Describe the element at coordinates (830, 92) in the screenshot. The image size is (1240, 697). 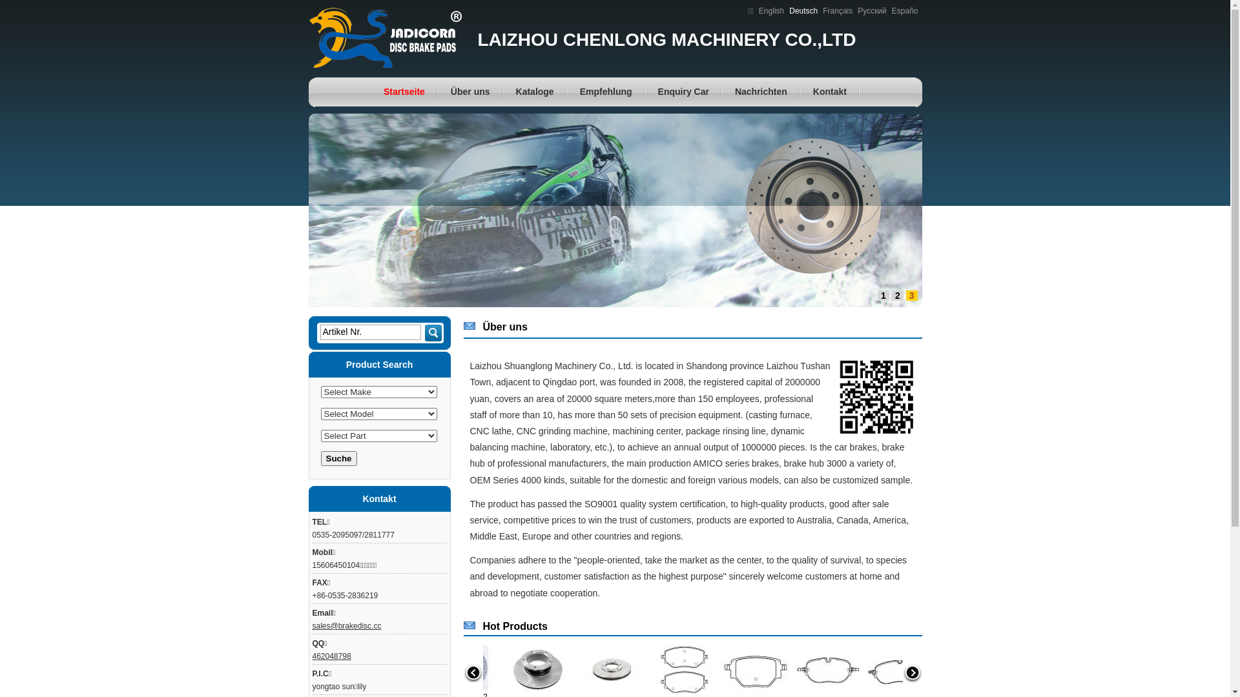
I see `Kontakt` at that location.